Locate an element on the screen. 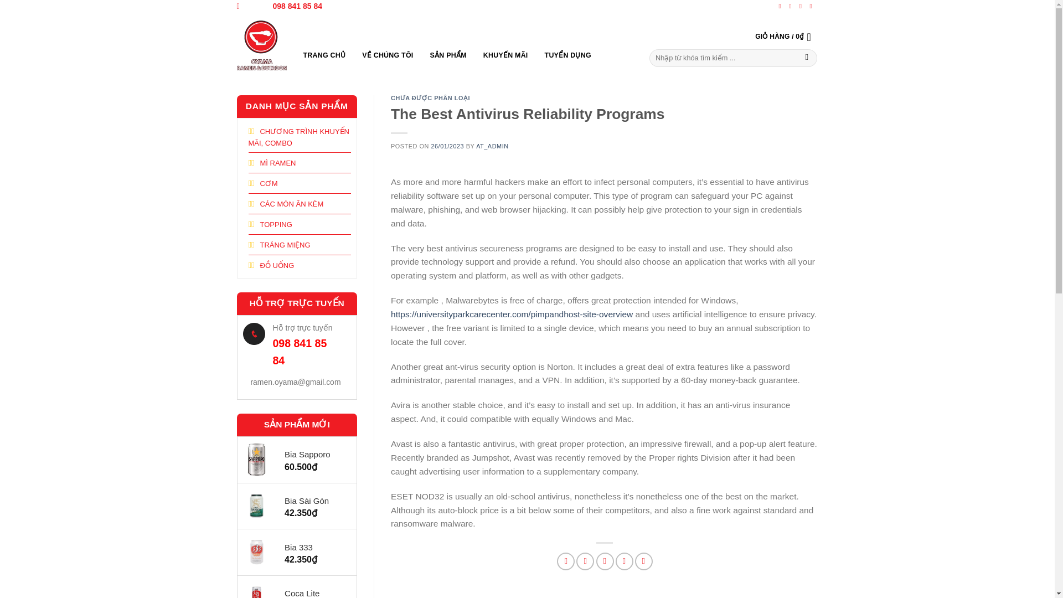  Pin on Pinterest is located at coordinates (625, 561).